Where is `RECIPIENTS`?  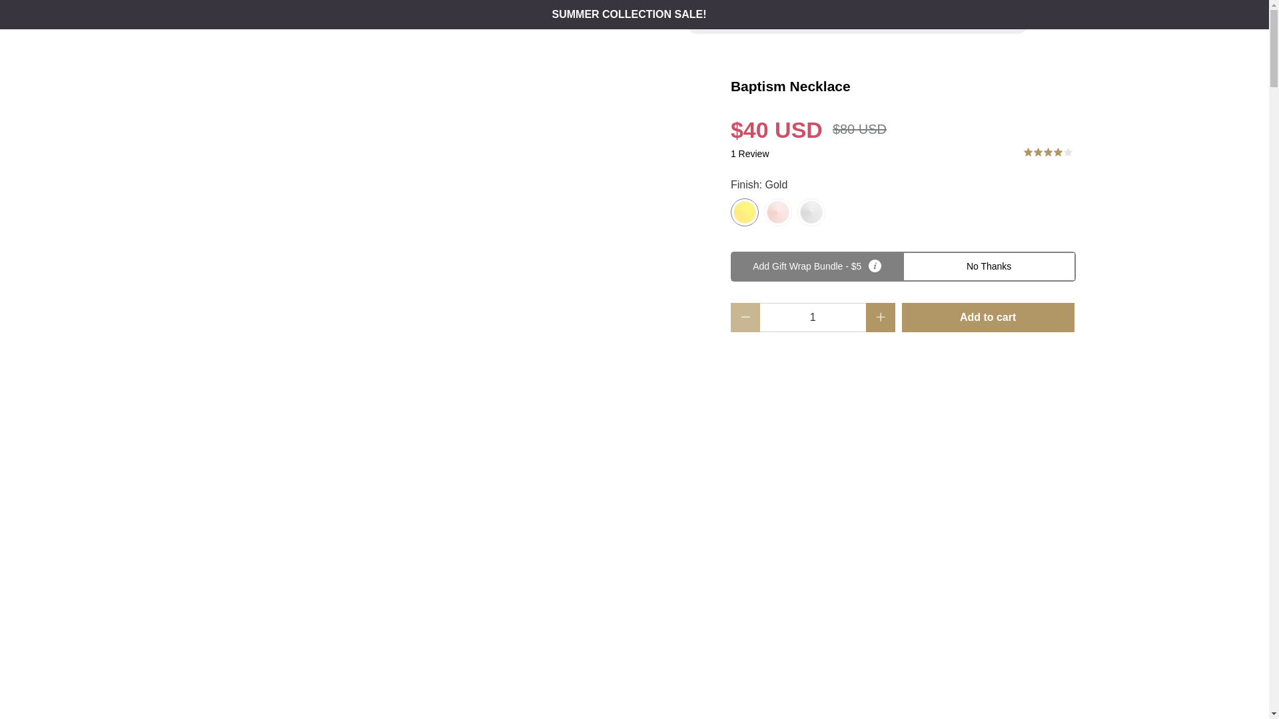 RECIPIENTS is located at coordinates (421, 21).